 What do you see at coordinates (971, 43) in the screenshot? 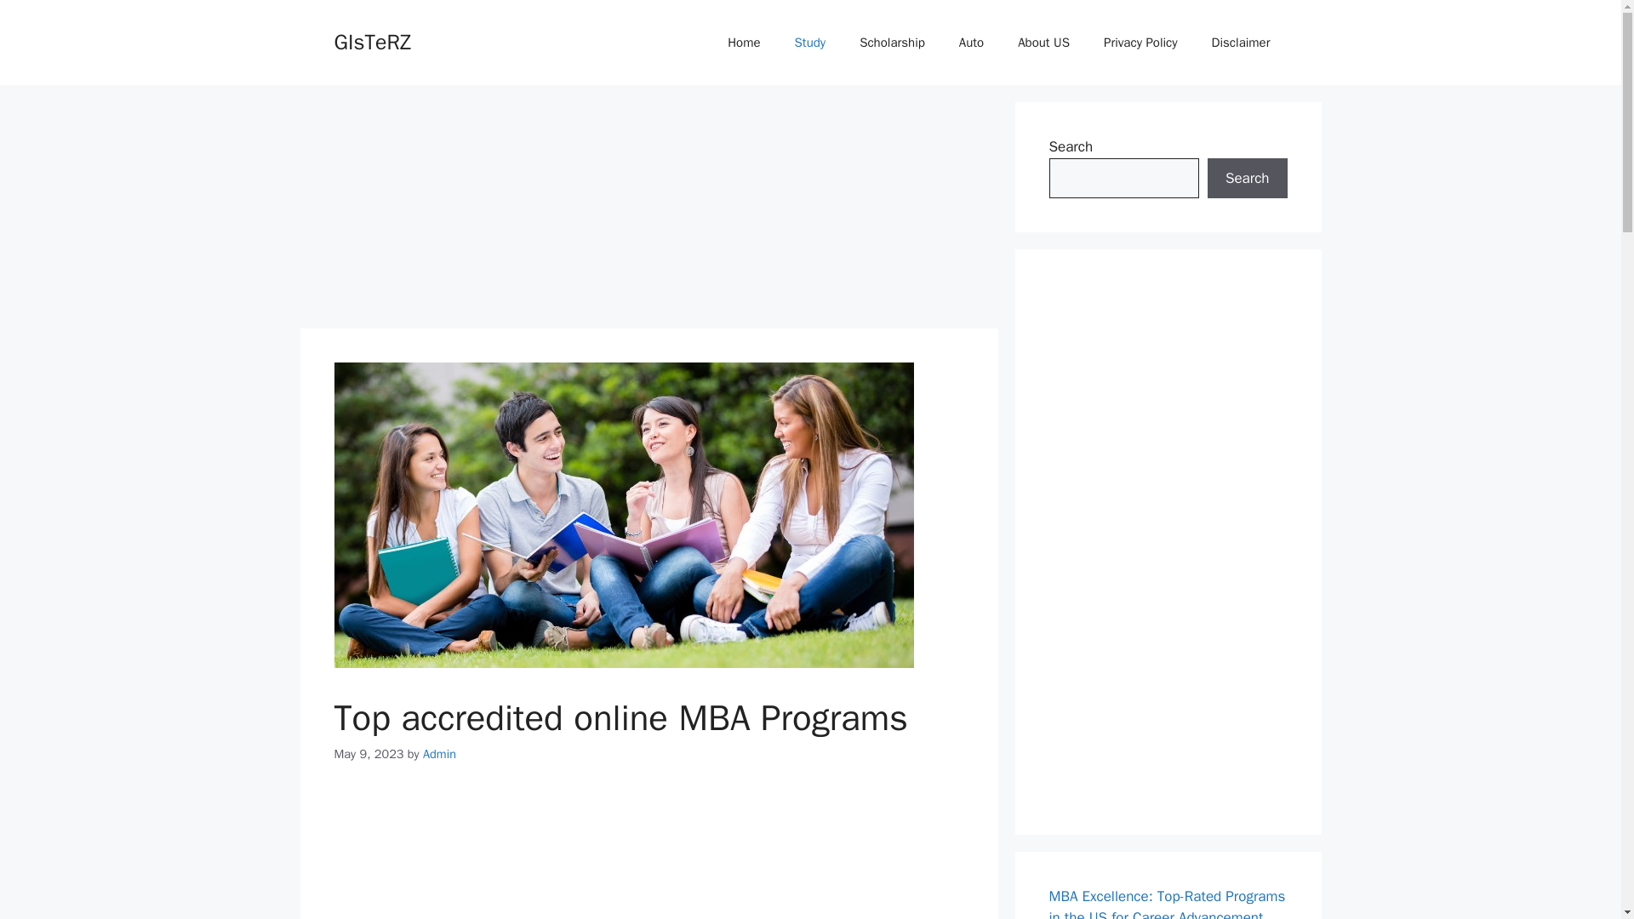
I see `Auto` at bounding box center [971, 43].